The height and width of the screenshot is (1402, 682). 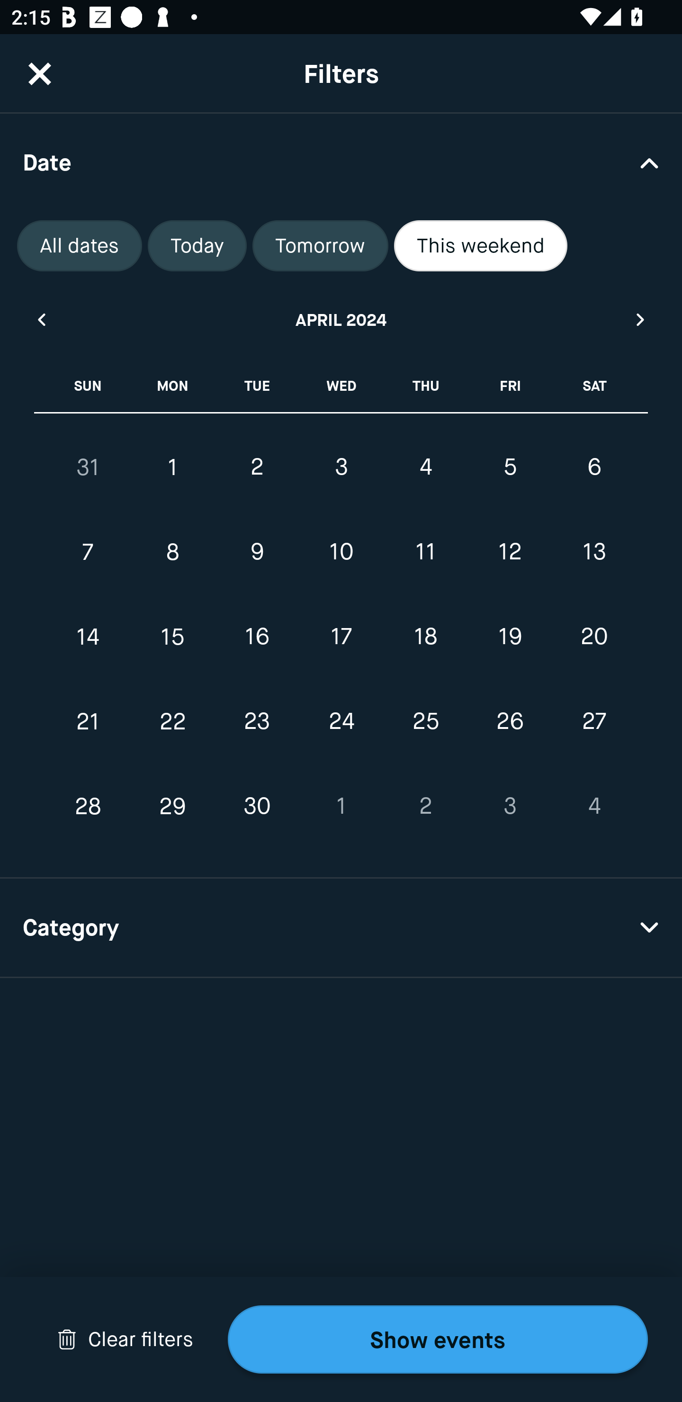 I want to click on 23, so click(x=257, y=721).